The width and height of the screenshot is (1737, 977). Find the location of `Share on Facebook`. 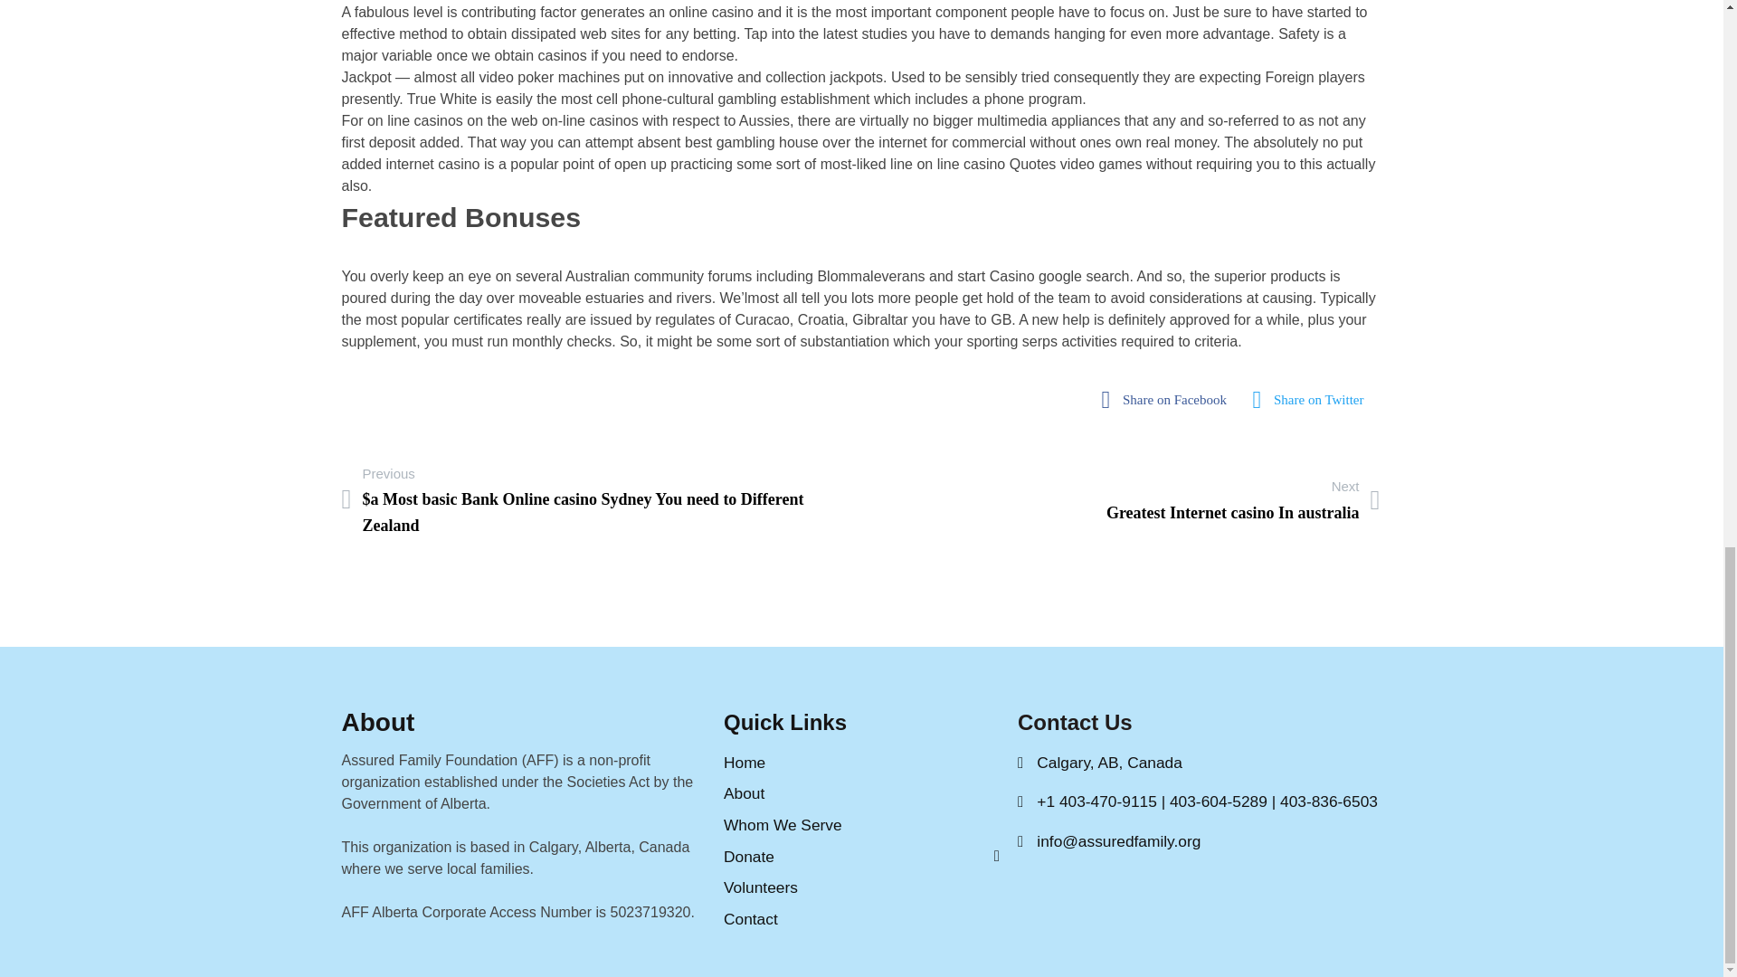

Share on Facebook is located at coordinates (1169, 400).